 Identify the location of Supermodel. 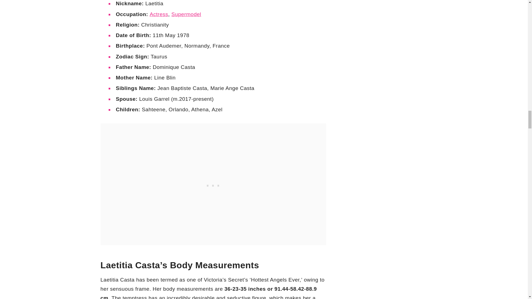
(186, 14).